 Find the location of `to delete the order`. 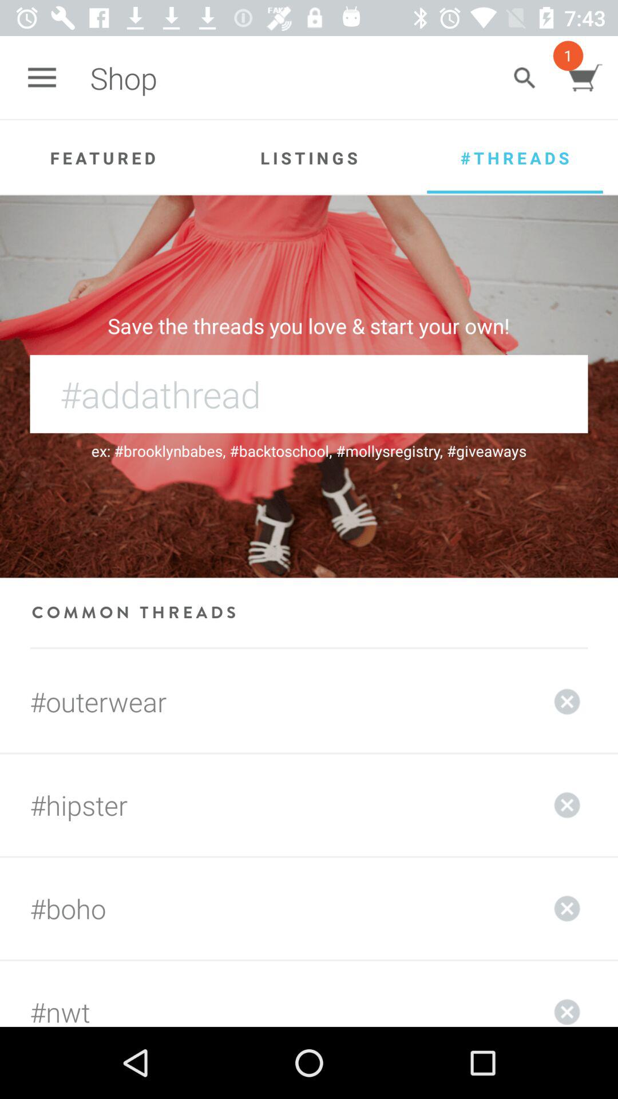

to delete the order is located at coordinates (567, 702).